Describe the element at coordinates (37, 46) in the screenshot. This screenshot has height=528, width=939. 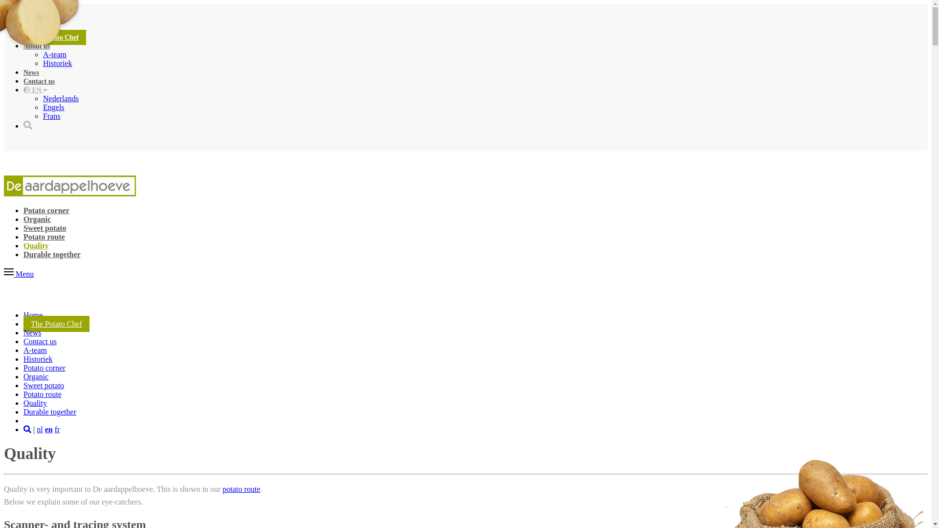
I see `About us` at that location.